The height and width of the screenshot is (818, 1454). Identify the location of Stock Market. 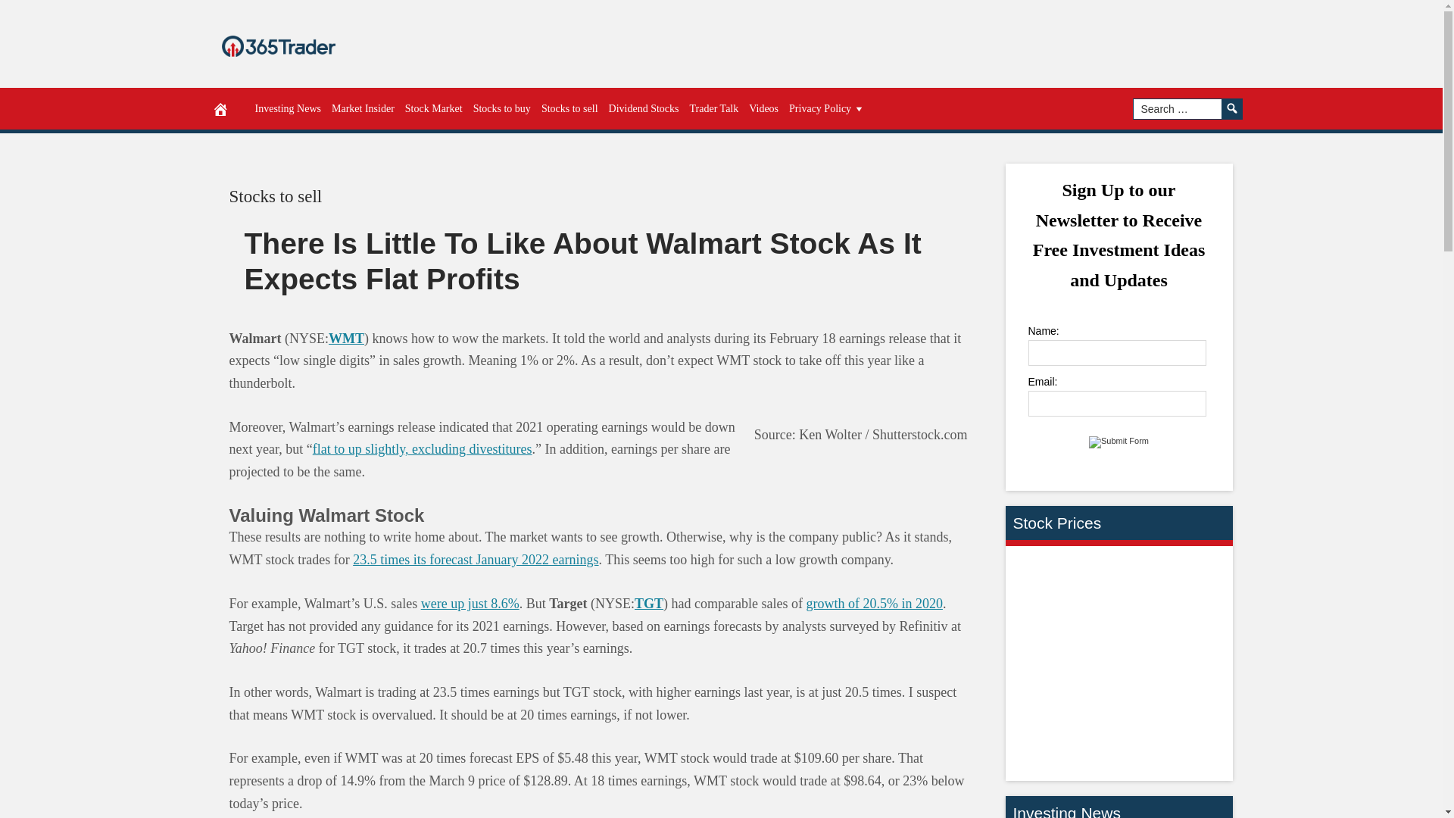
(434, 108).